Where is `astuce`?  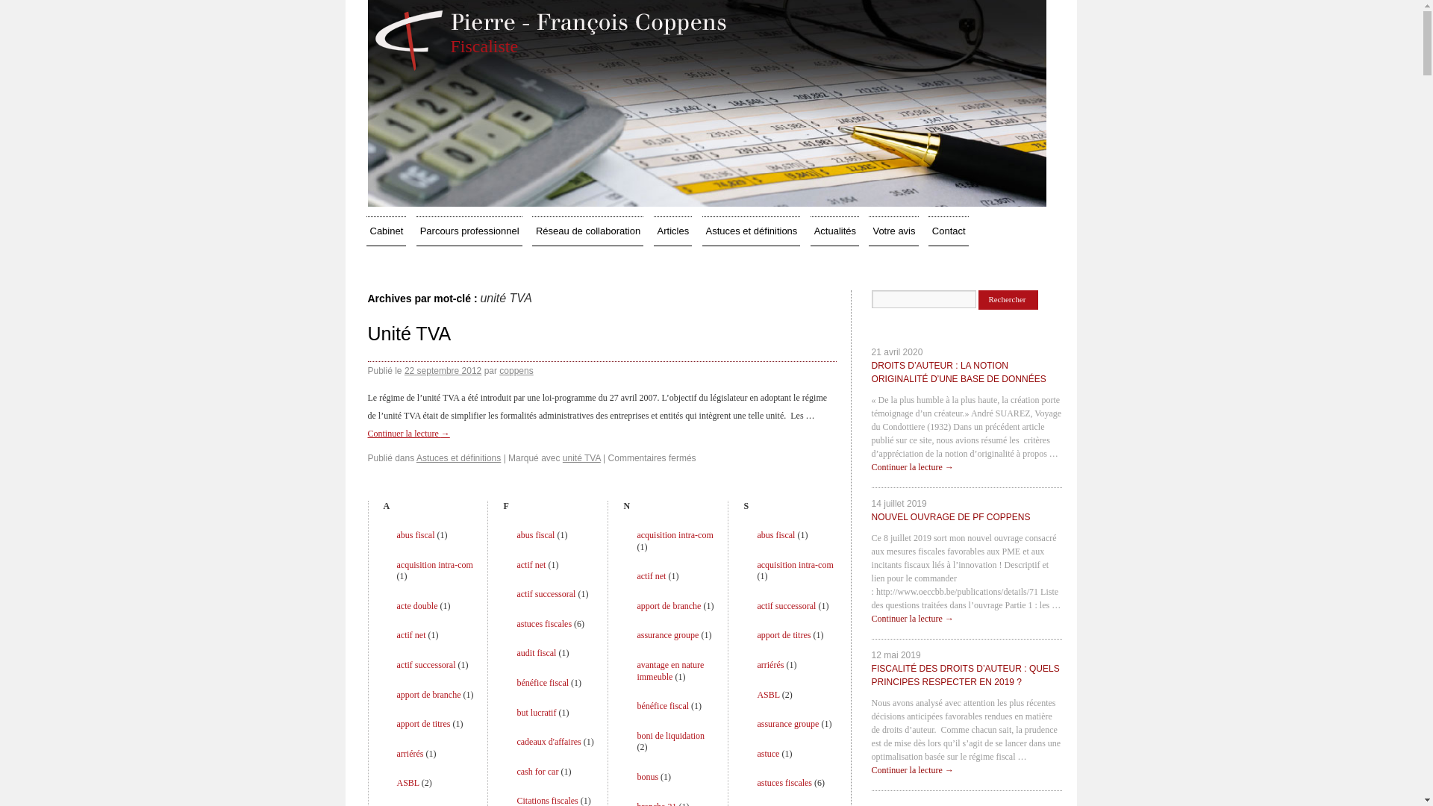
astuce is located at coordinates (767, 754).